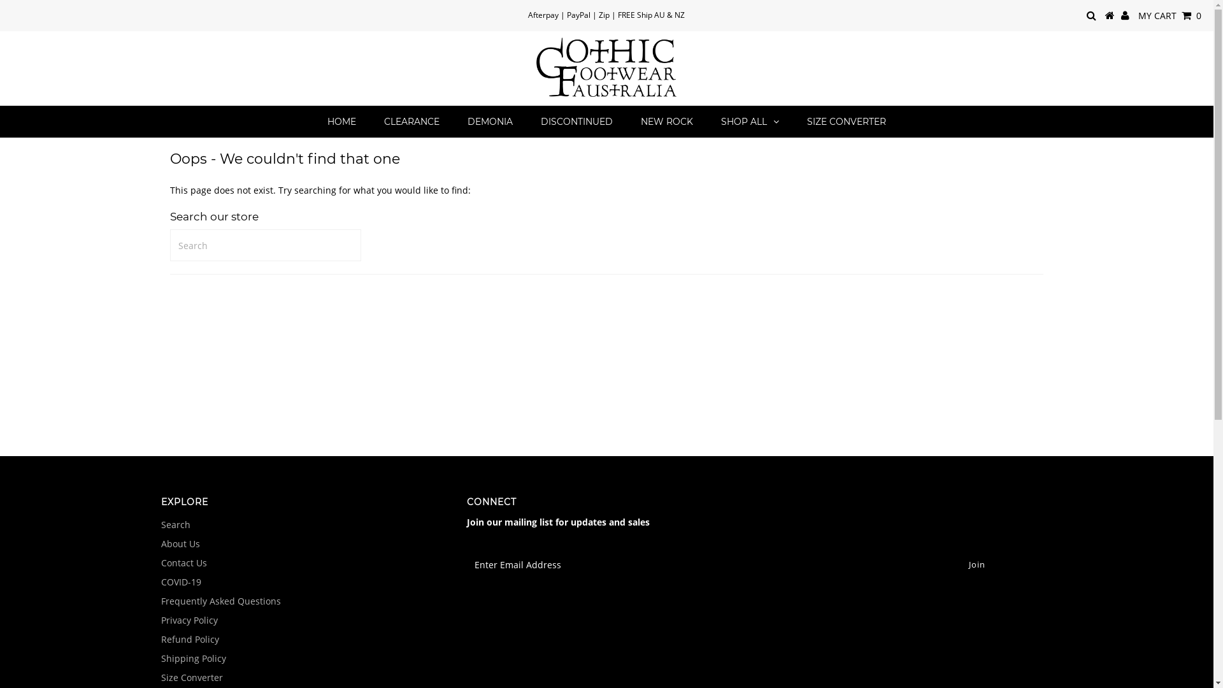  Describe the element at coordinates (341, 122) in the screenshot. I see `HOME` at that location.